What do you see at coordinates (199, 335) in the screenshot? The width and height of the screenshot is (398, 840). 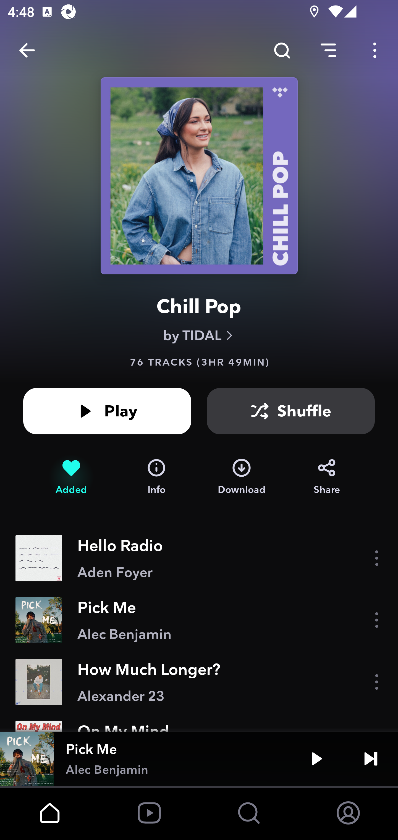 I see `by TIDAL` at bounding box center [199, 335].